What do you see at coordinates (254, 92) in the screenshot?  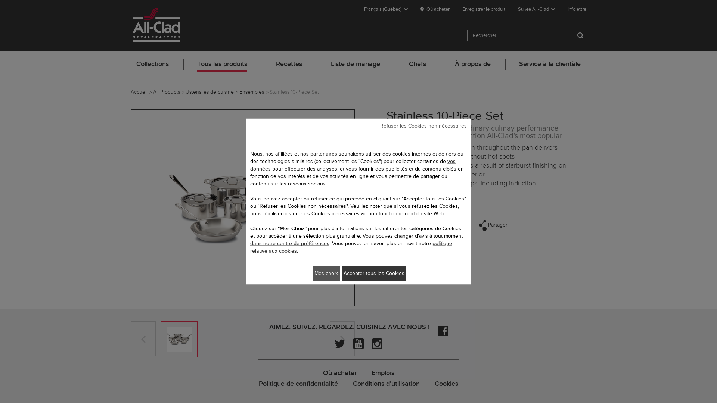 I see `Ensembles` at bounding box center [254, 92].